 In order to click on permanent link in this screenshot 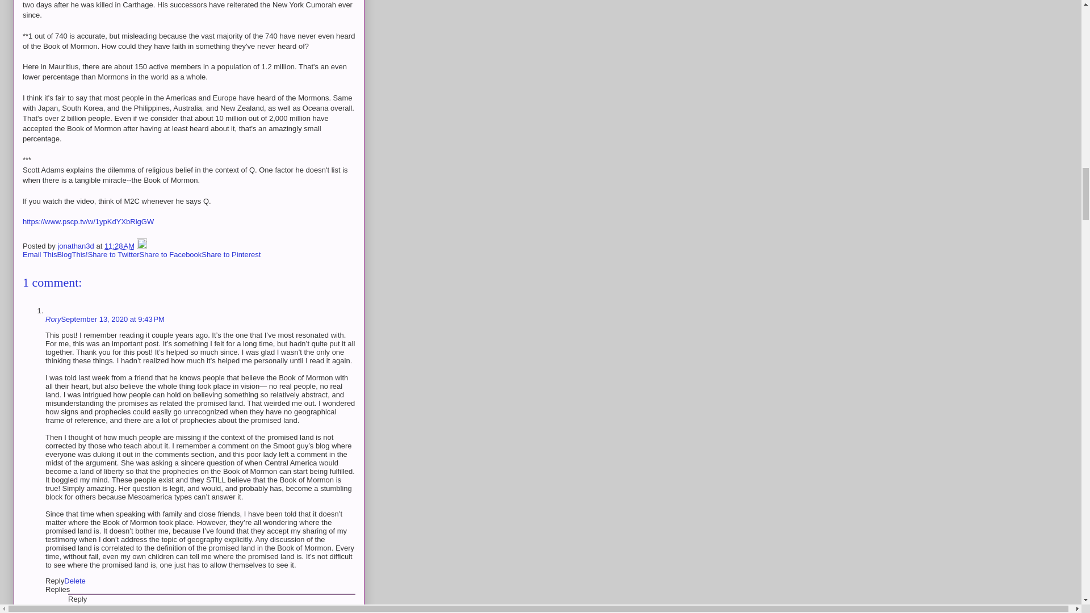, I will do `click(119, 245)`.